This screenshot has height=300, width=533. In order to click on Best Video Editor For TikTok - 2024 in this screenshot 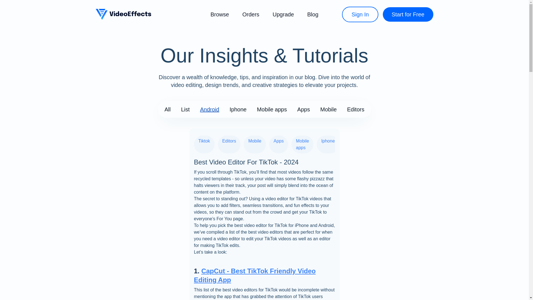, I will do `click(246, 162)`.